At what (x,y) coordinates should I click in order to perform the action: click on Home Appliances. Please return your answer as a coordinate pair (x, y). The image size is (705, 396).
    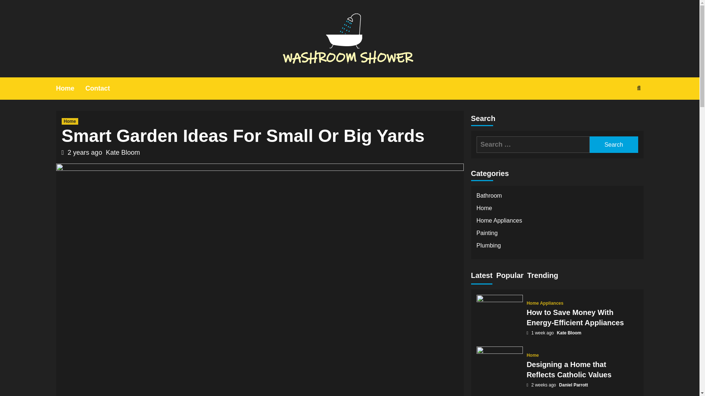
    Looking at the image, I should click on (557, 222).